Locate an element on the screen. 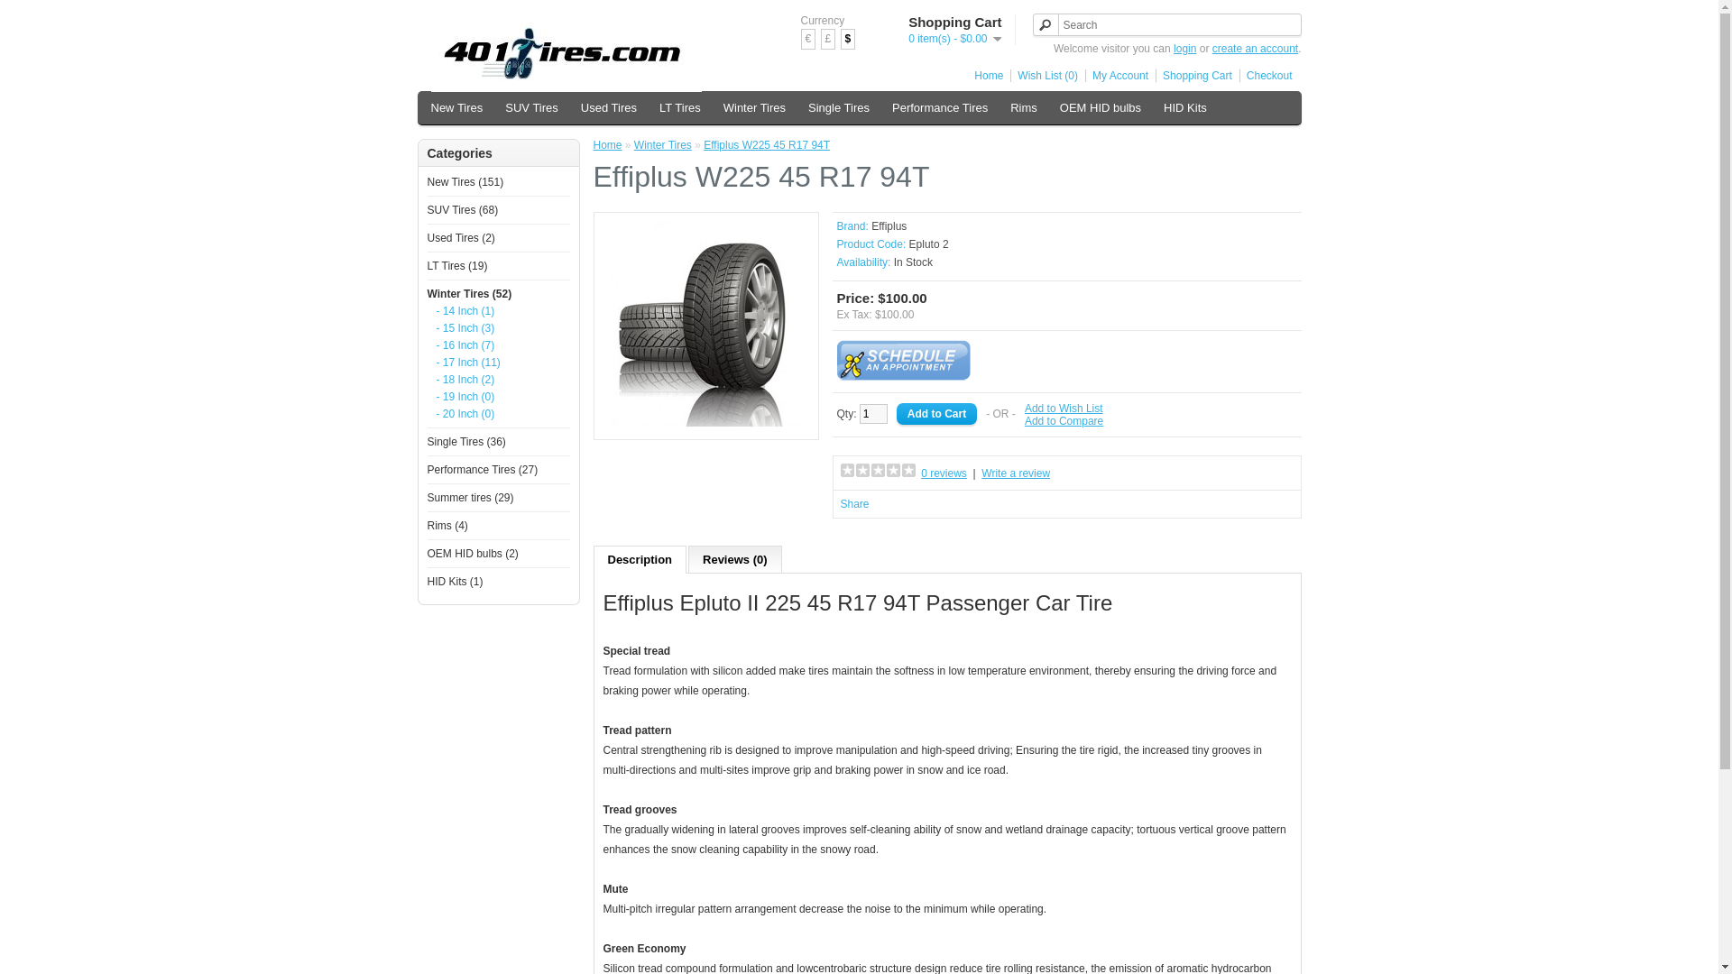  Single Tires (36) is located at coordinates (467, 442).